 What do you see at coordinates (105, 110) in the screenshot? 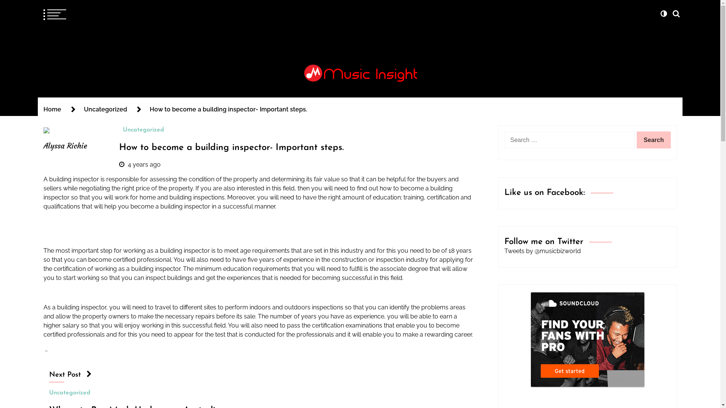
I see `Uncategorized` at bounding box center [105, 110].